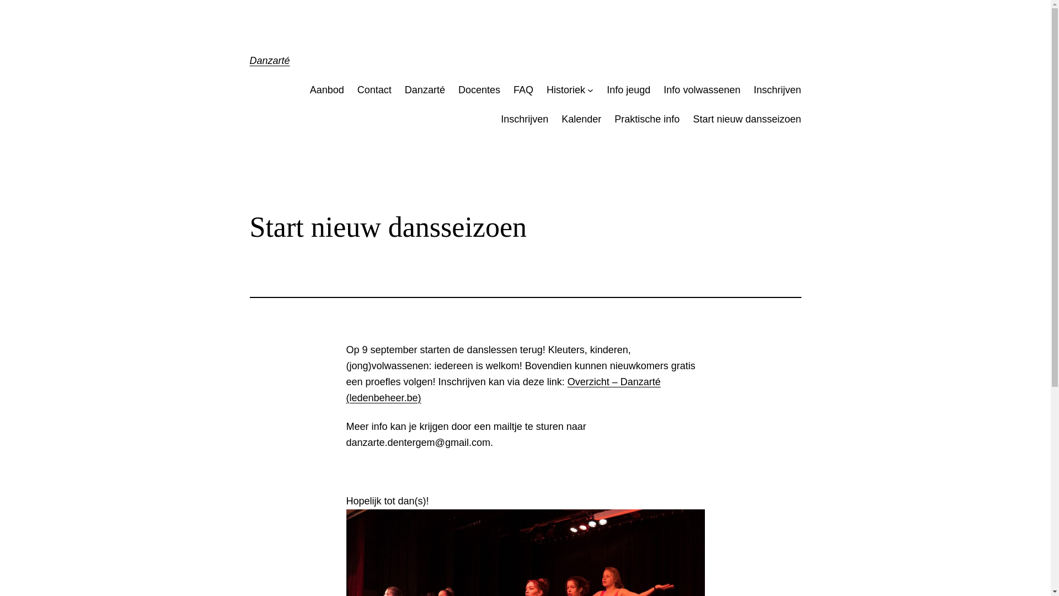 The width and height of the screenshot is (1059, 596). What do you see at coordinates (777, 91) in the screenshot?
I see `Inschrijven` at bounding box center [777, 91].